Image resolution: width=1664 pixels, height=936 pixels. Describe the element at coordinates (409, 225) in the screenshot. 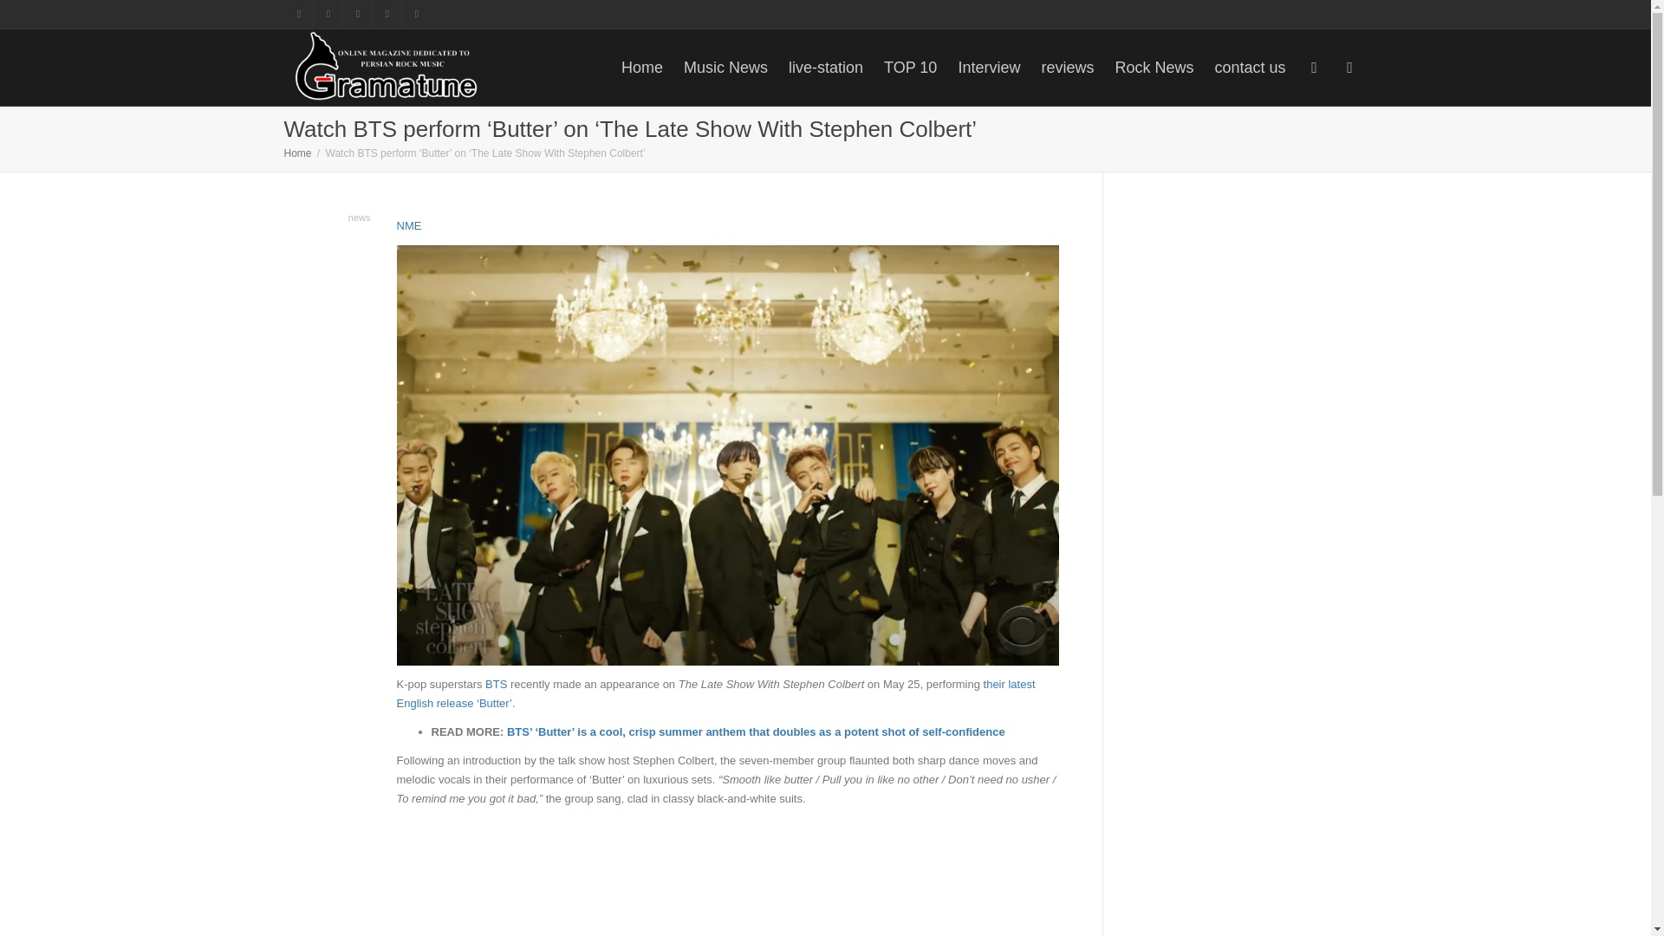

I see `NME` at that location.